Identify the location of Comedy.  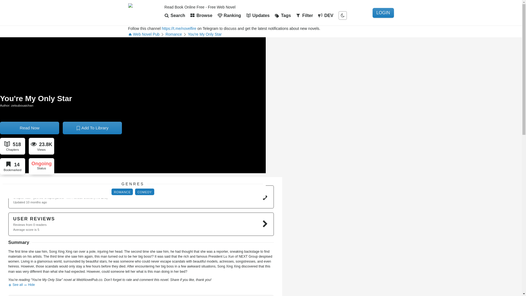
(258, 165).